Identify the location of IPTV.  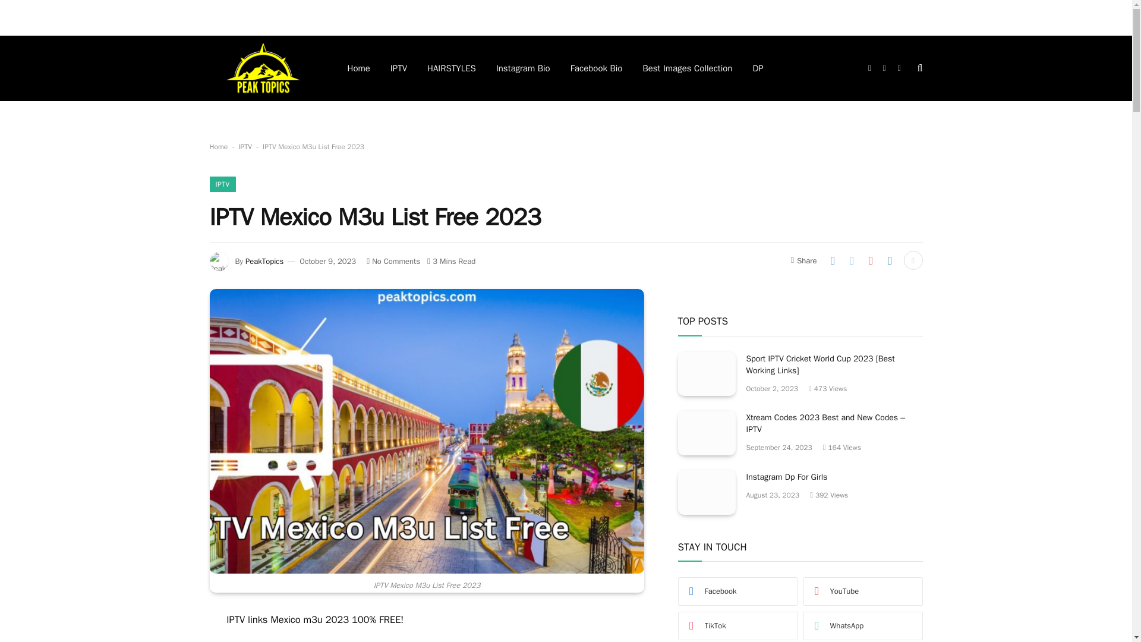
(222, 184).